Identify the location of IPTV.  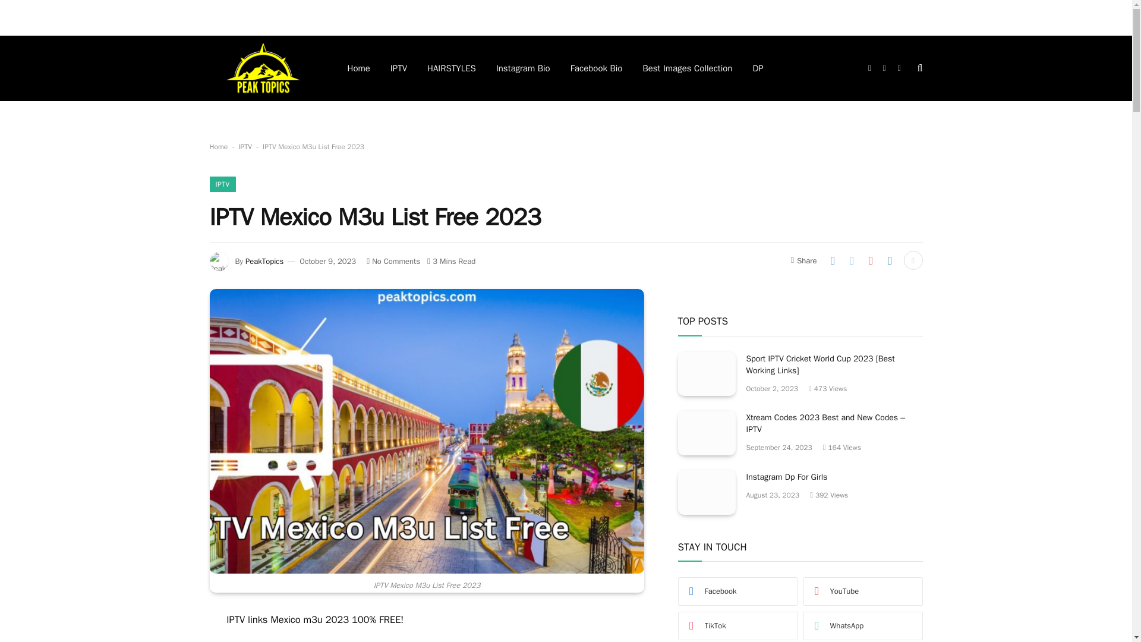
(222, 184).